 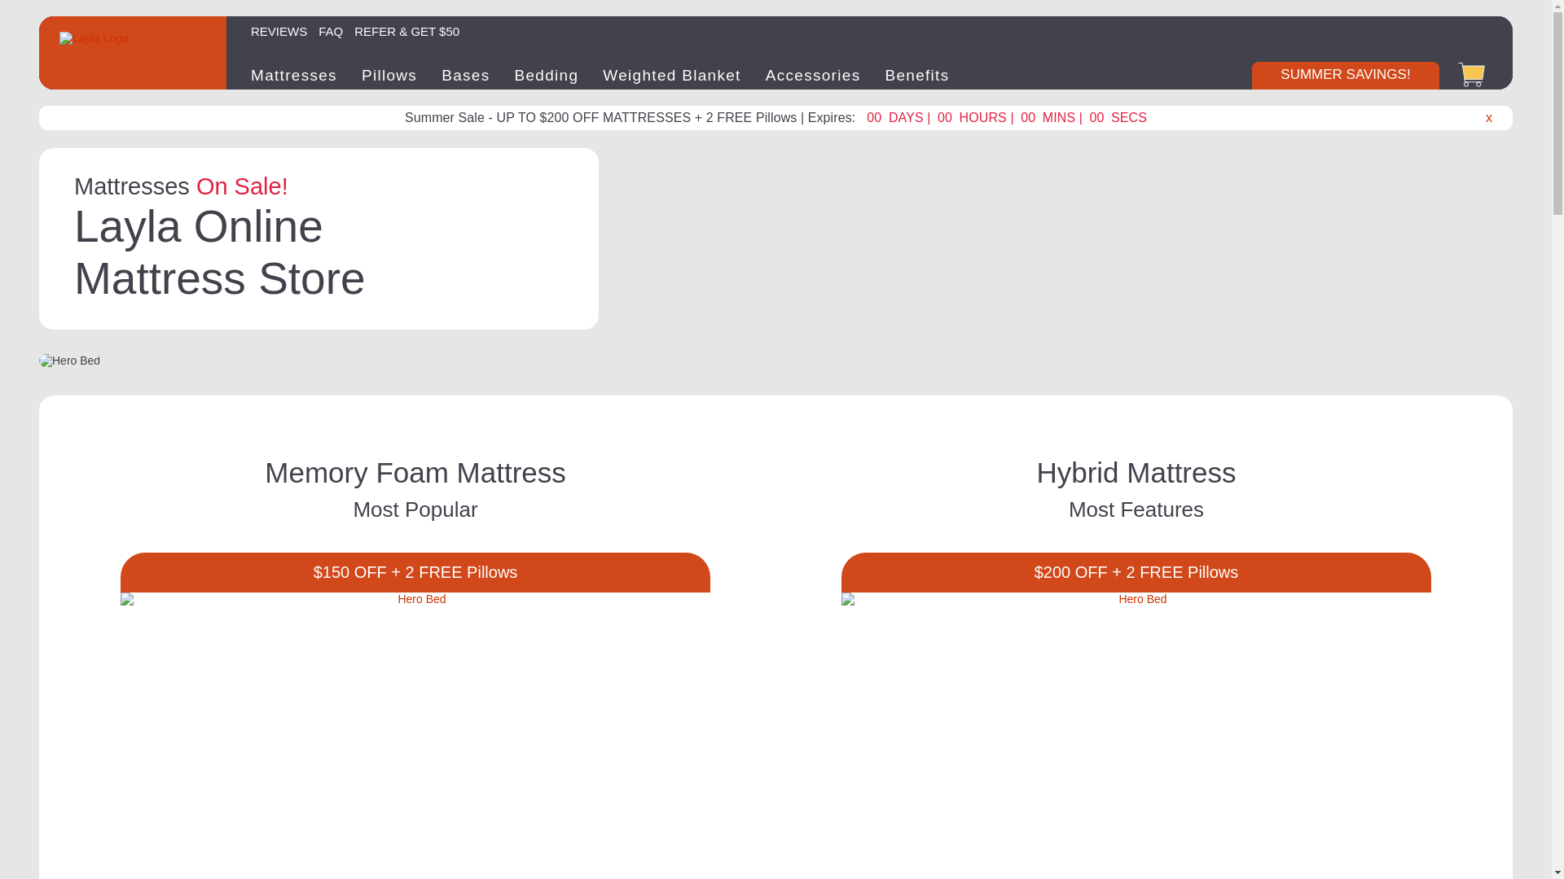 What do you see at coordinates (813, 75) in the screenshot?
I see `Accessories` at bounding box center [813, 75].